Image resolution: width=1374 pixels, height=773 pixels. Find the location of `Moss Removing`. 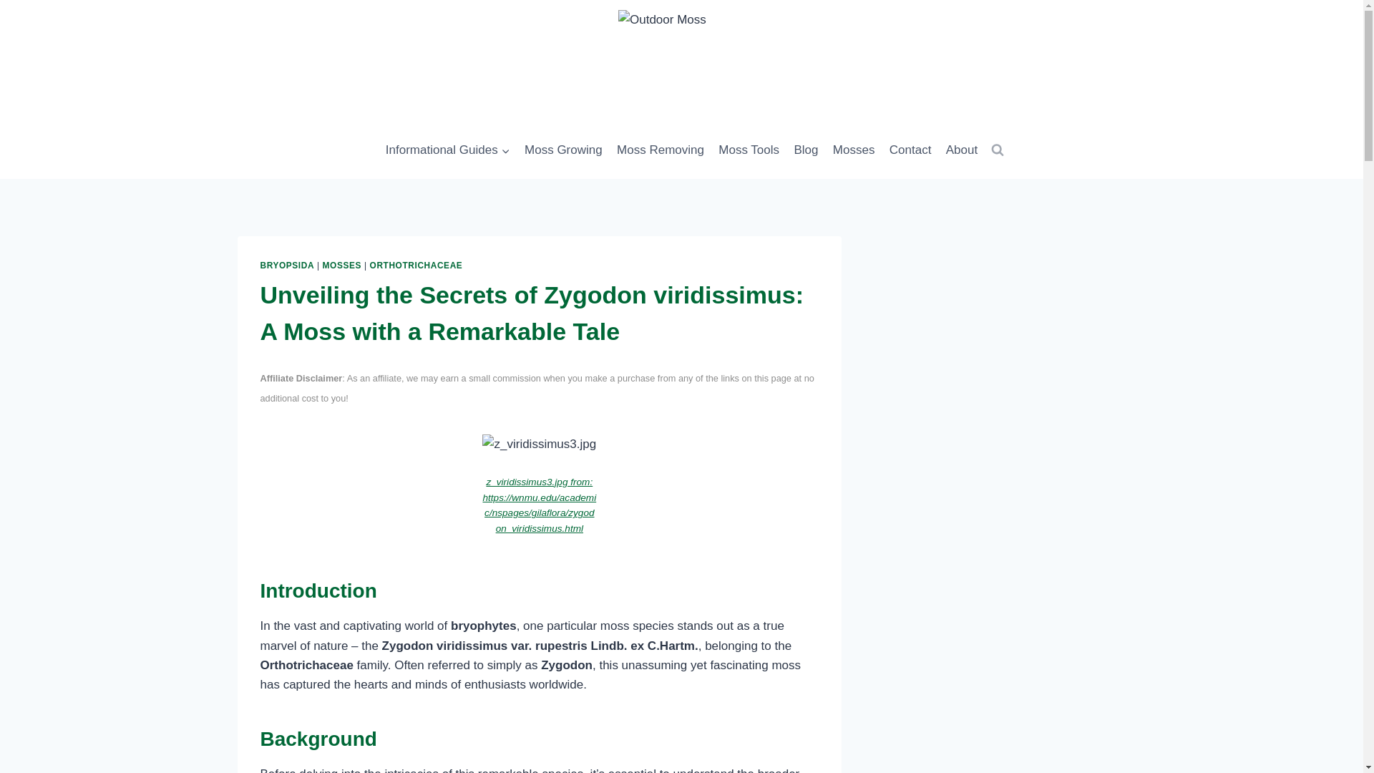

Moss Removing is located at coordinates (661, 150).